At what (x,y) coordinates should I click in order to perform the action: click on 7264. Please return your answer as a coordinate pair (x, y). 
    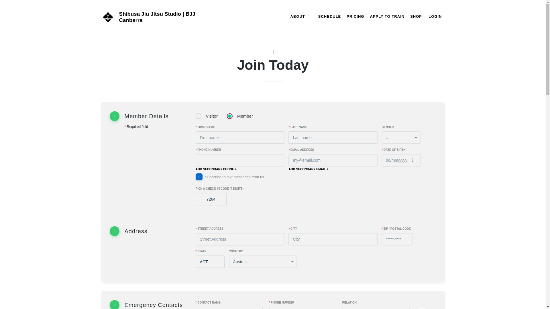
    Looking at the image, I should click on (211, 199).